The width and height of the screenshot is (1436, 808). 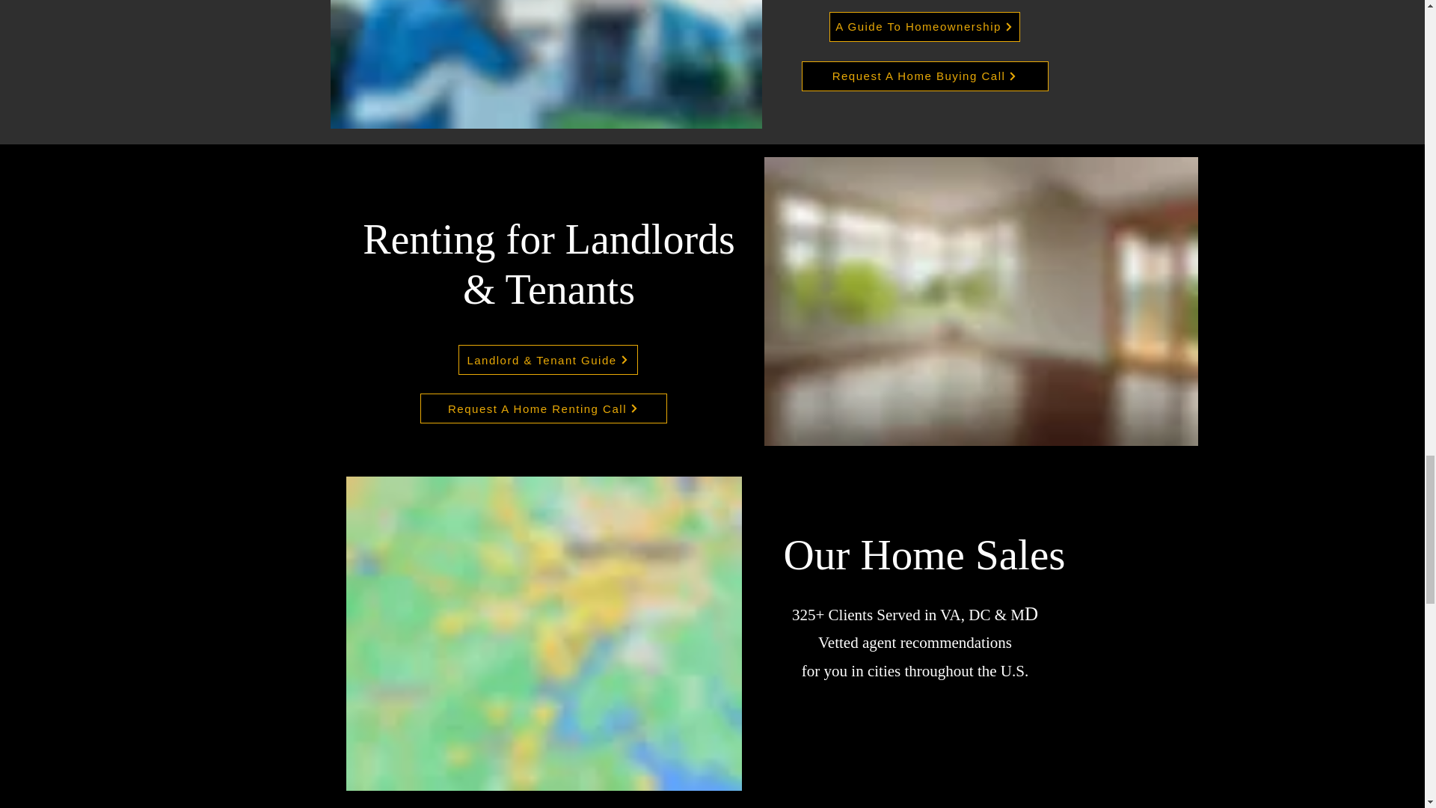 What do you see at coordinates (544, 408) in the screenshot?
I see `Request A Home Renting Call` at bounding box center [544, 408].